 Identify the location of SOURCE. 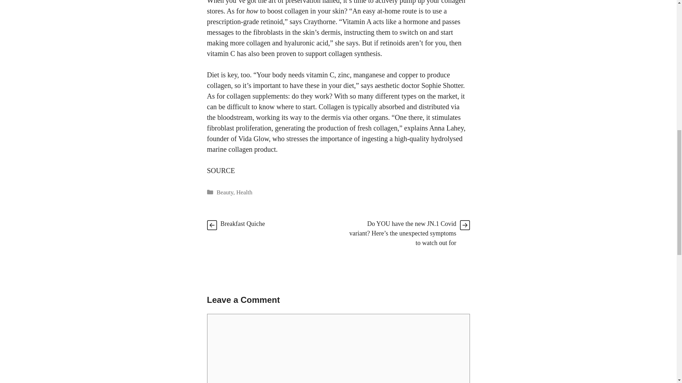
(220, 170).